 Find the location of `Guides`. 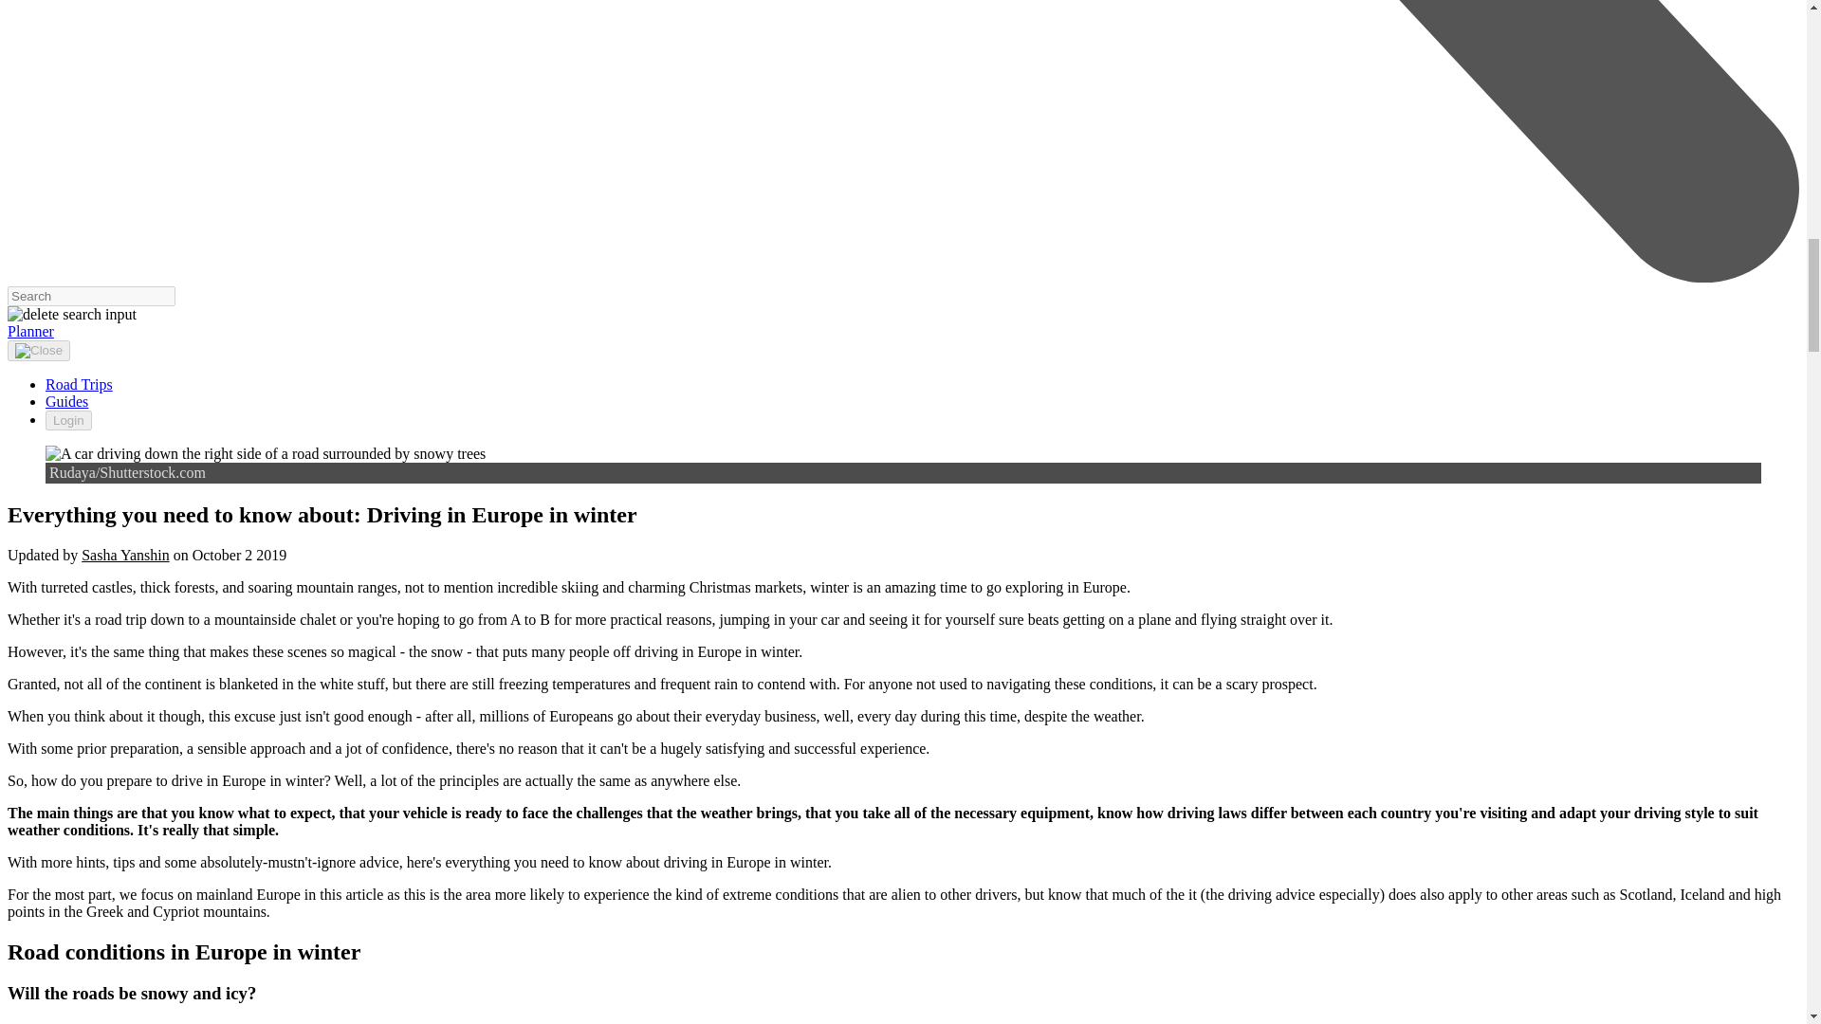

Guides is located at coordinates (66, 401).